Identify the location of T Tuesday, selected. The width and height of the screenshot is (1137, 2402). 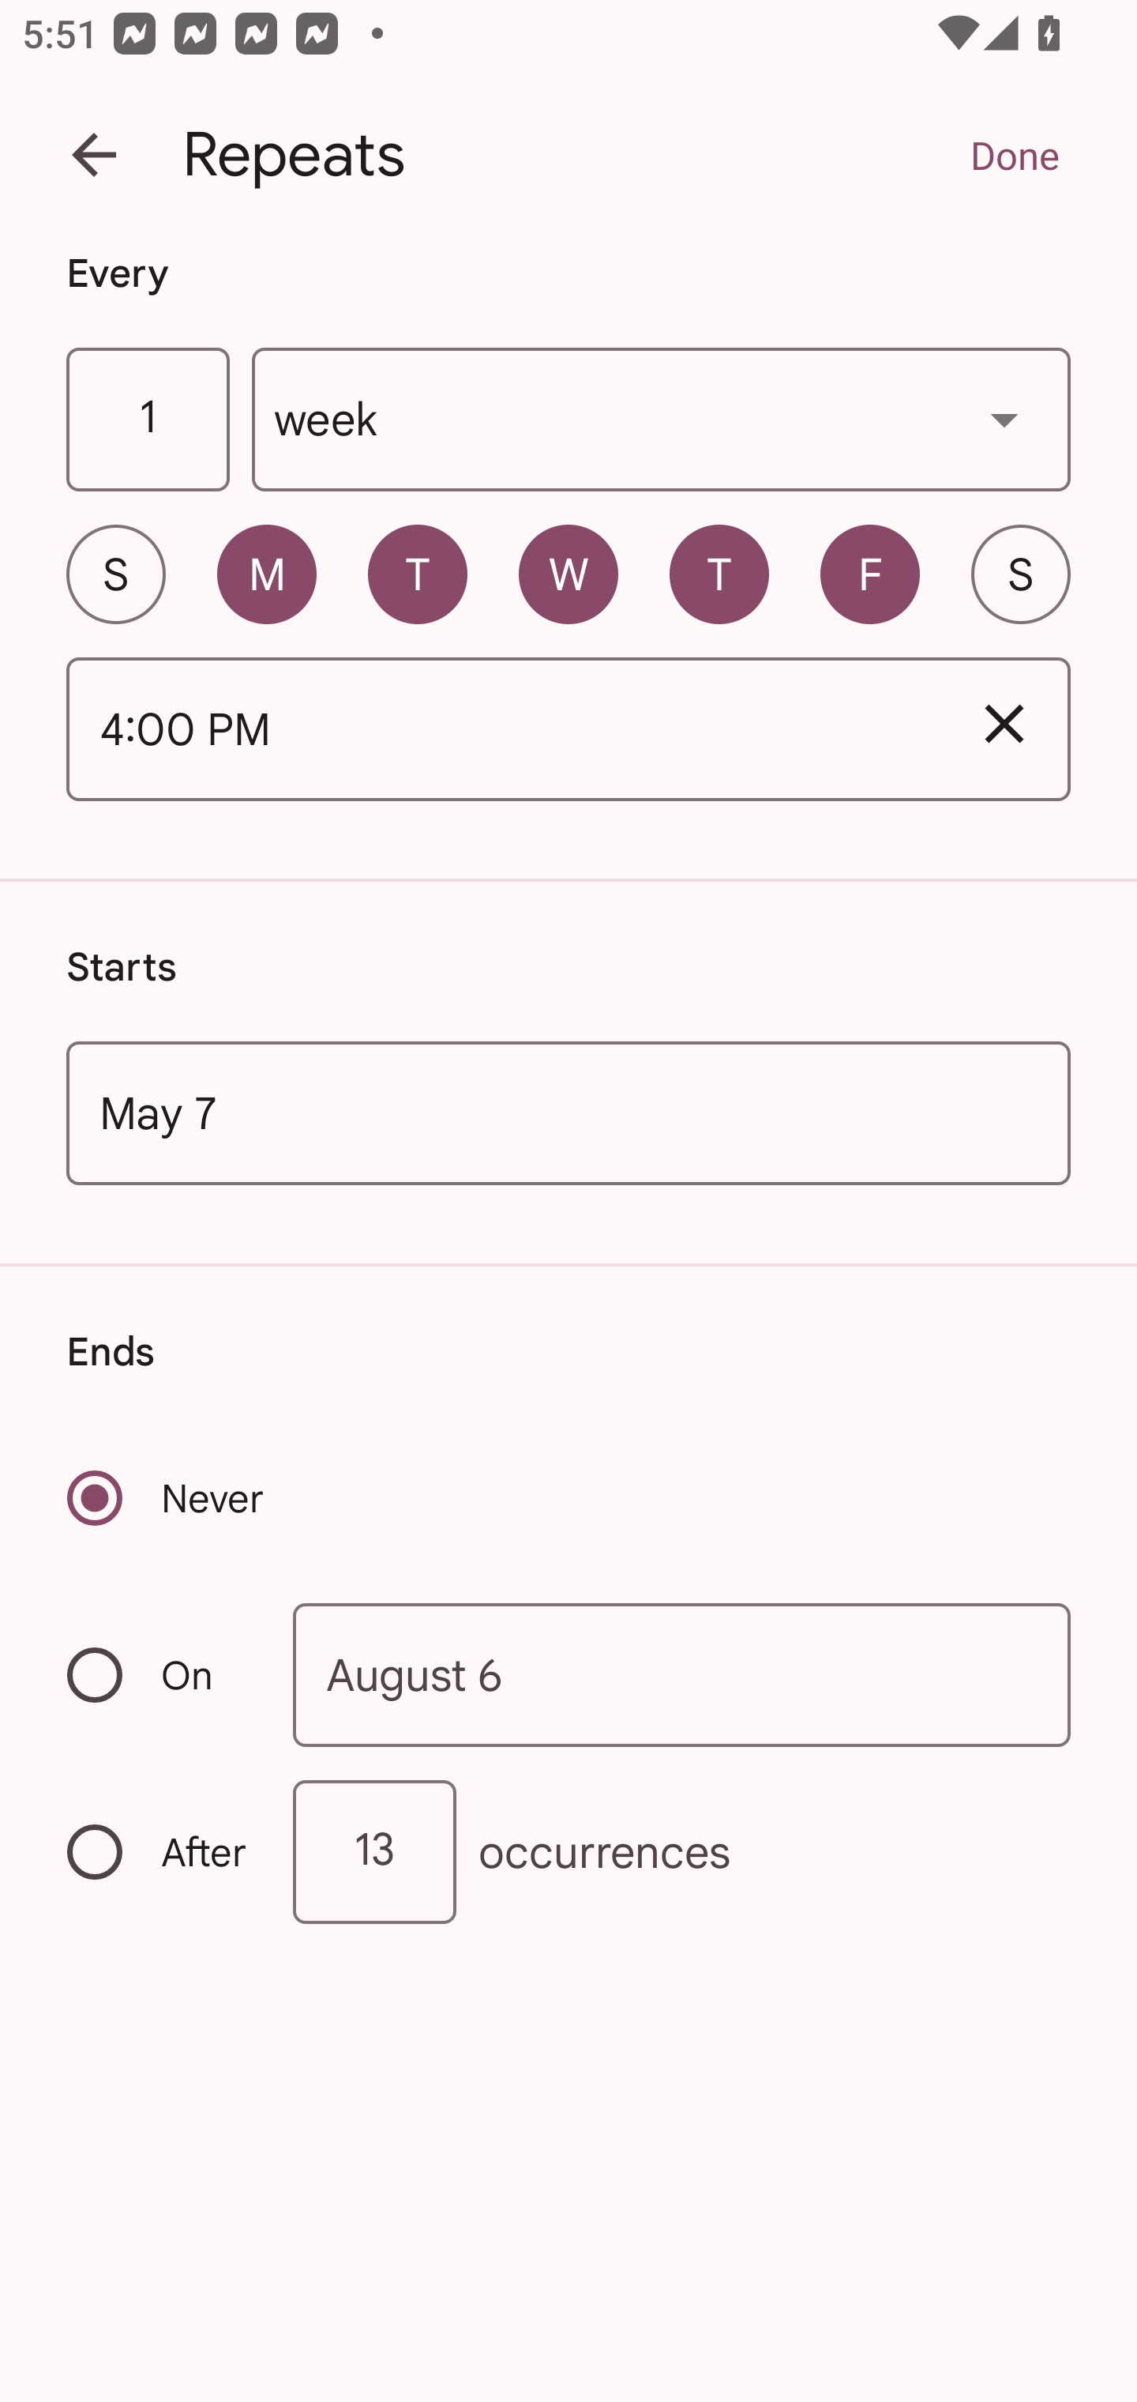
(417, 574).